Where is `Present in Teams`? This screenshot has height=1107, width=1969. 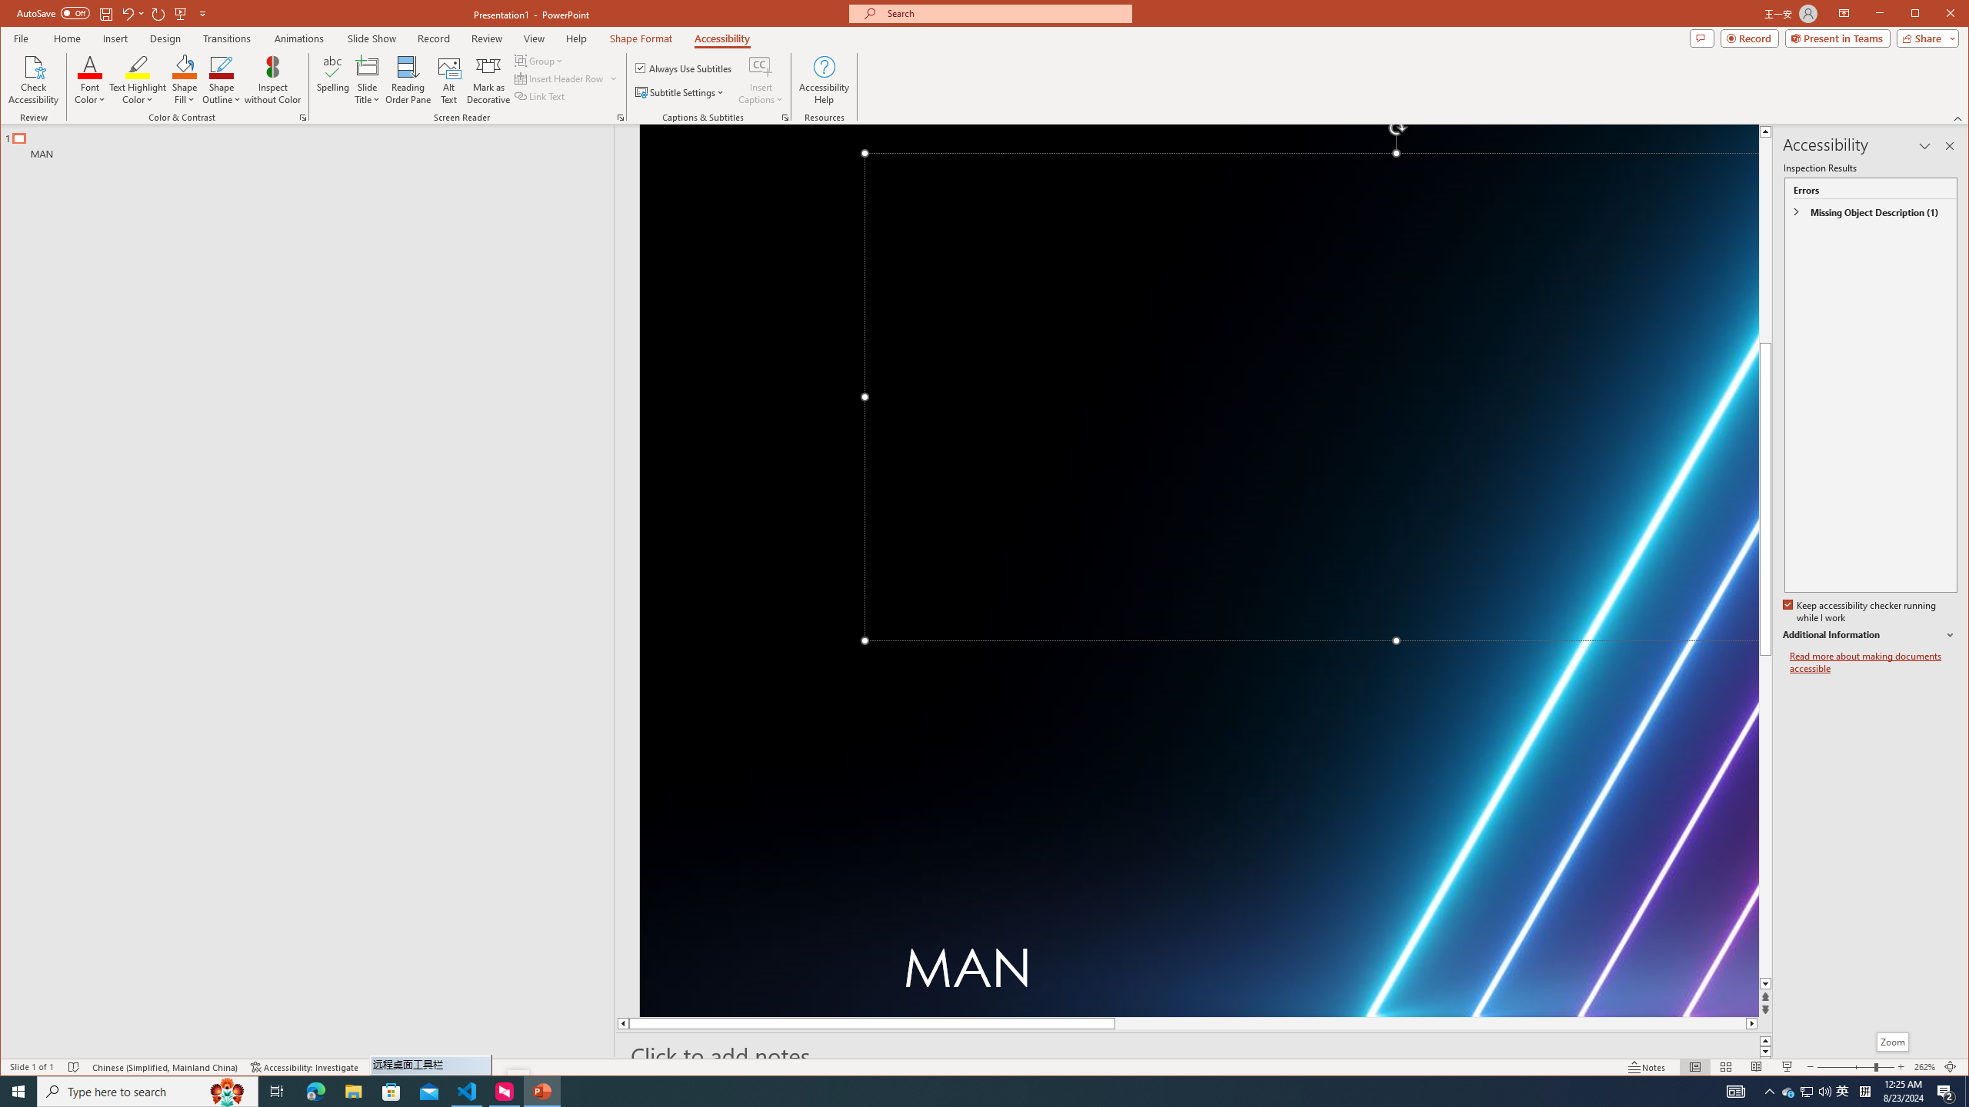 Present in Teams is located at coordinates (1837, 38).